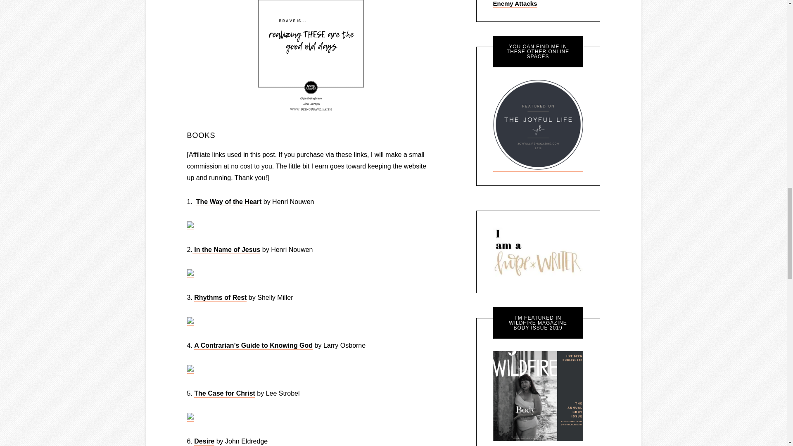 The image size is (793, 446). What do you see at coordinates (229, 202) in the screenshot?
I see `The Way of the Heart` at bounding box center [229, 202].